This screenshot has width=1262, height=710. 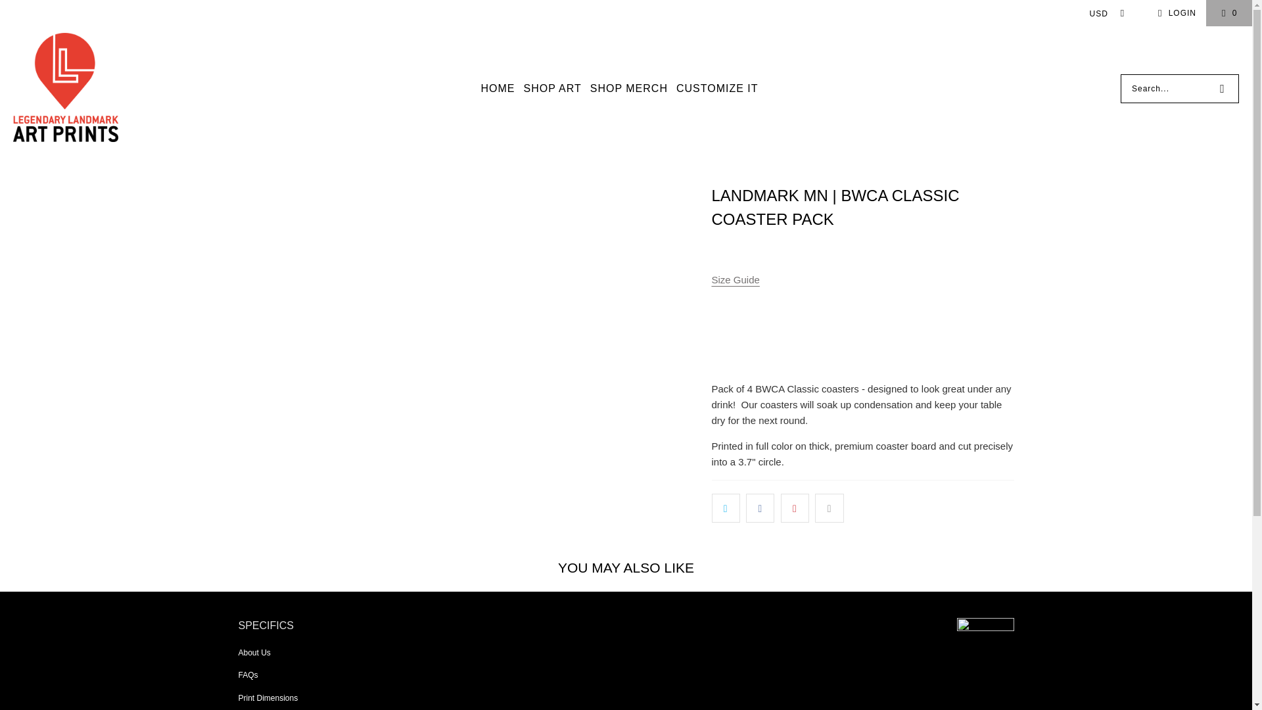 I want to click on HOME, so click(x=498, y=89).